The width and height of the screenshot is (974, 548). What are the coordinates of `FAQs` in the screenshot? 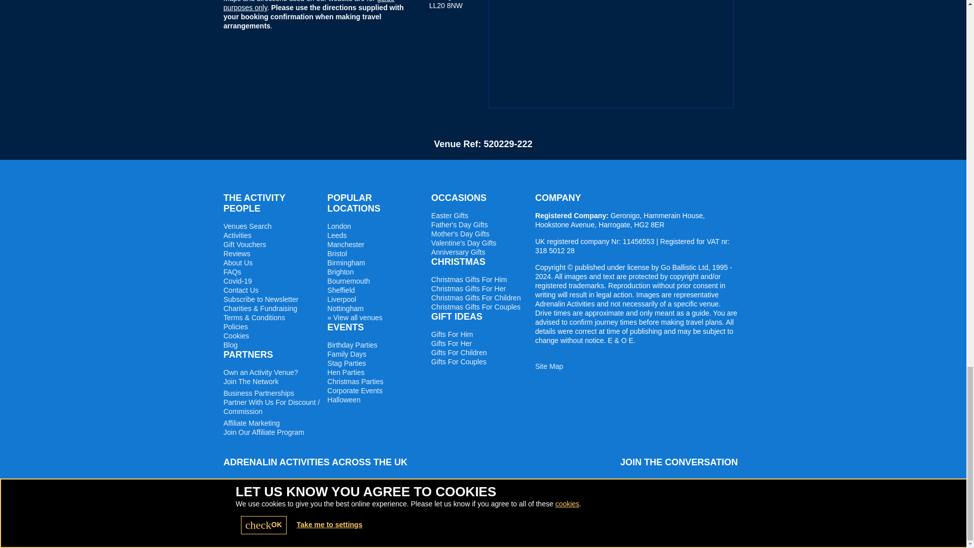 It's located at (231, 272).